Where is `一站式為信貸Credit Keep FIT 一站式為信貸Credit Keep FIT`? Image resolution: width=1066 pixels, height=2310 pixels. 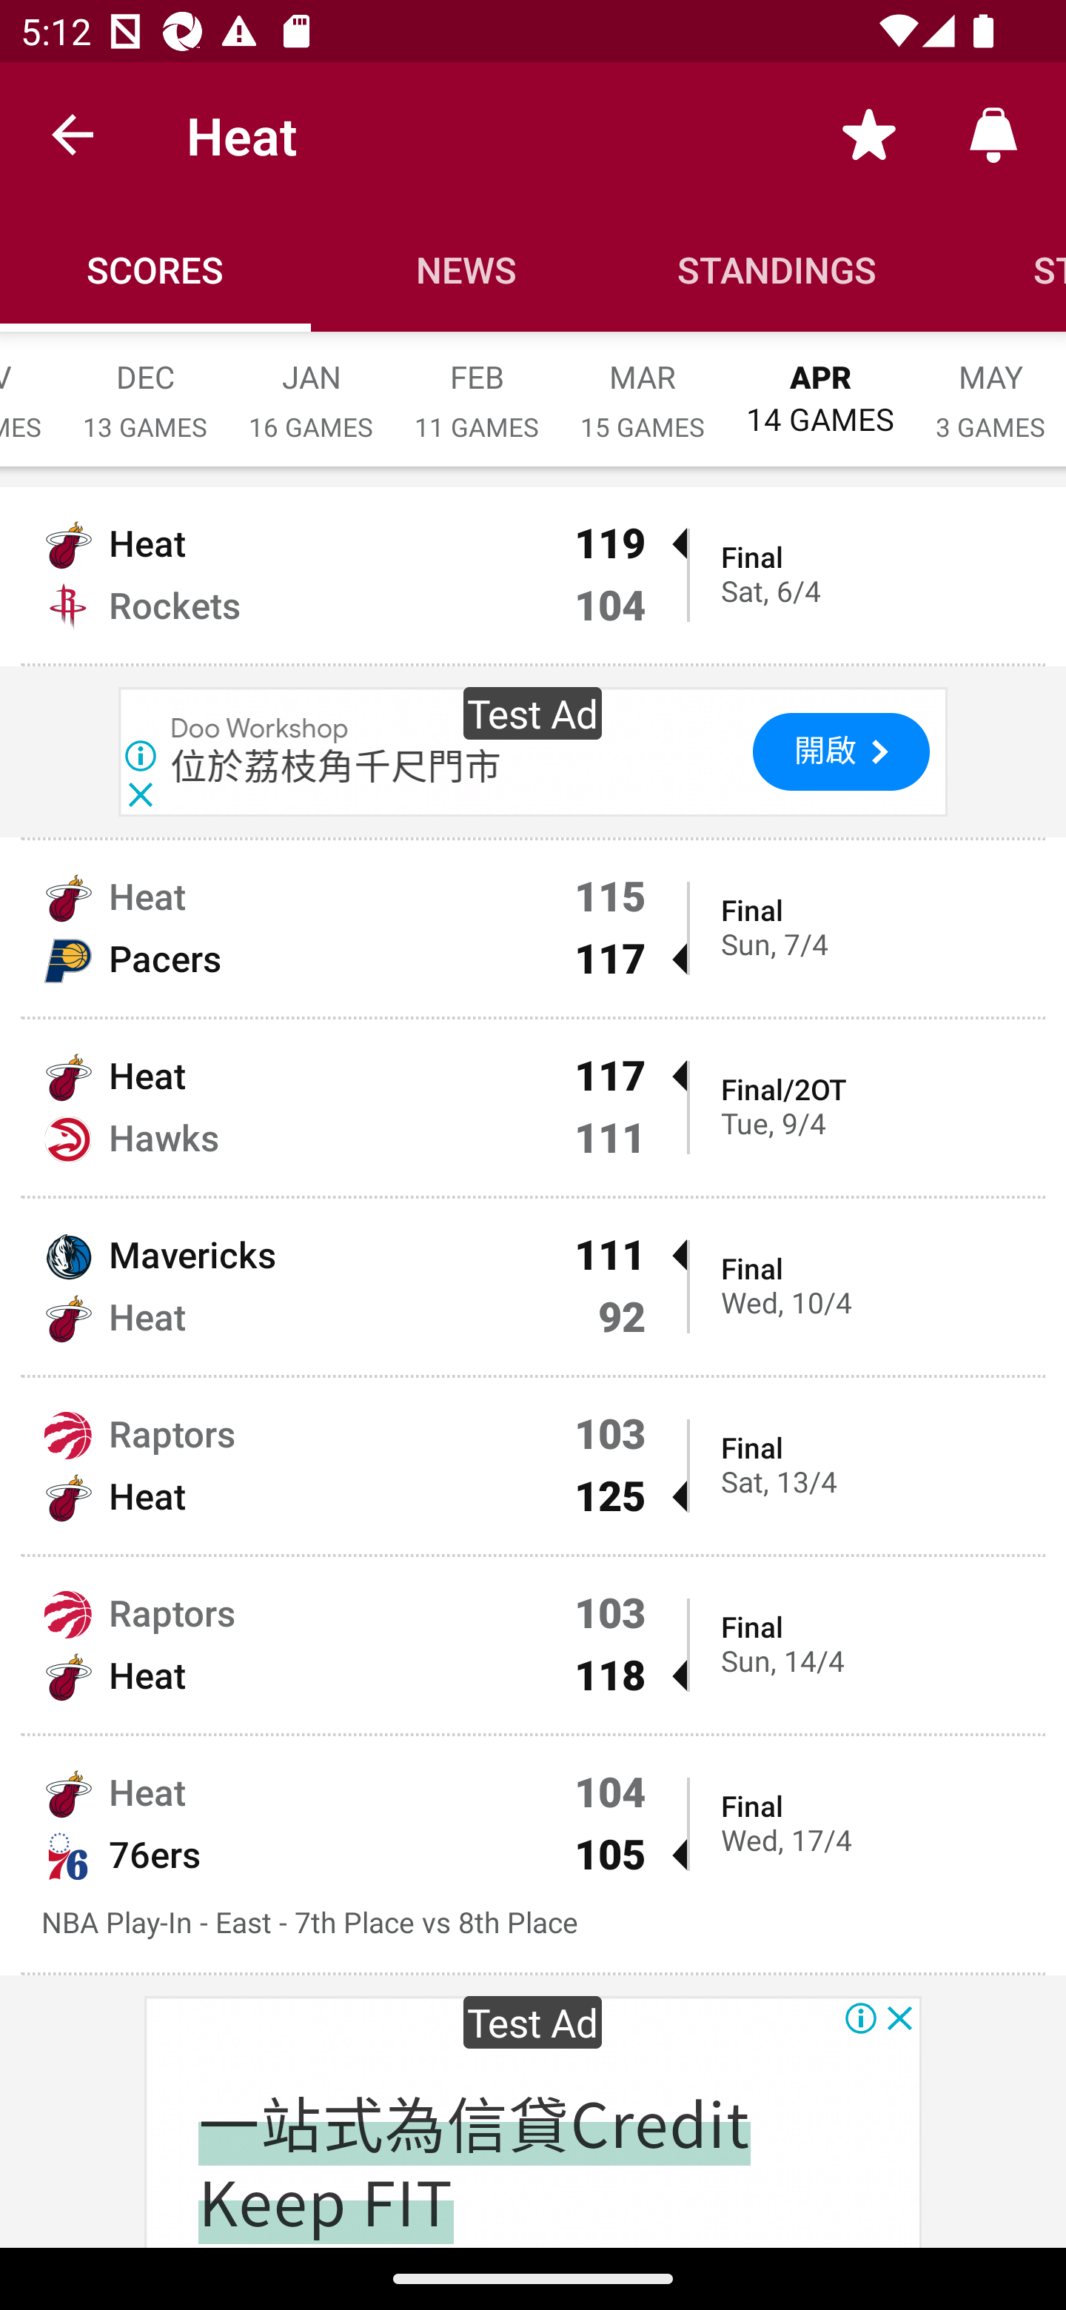
一站式為信貸Credit Keep FIT 一站式為信貸Credit Keep FIT is located at coordinates (474, 2162).